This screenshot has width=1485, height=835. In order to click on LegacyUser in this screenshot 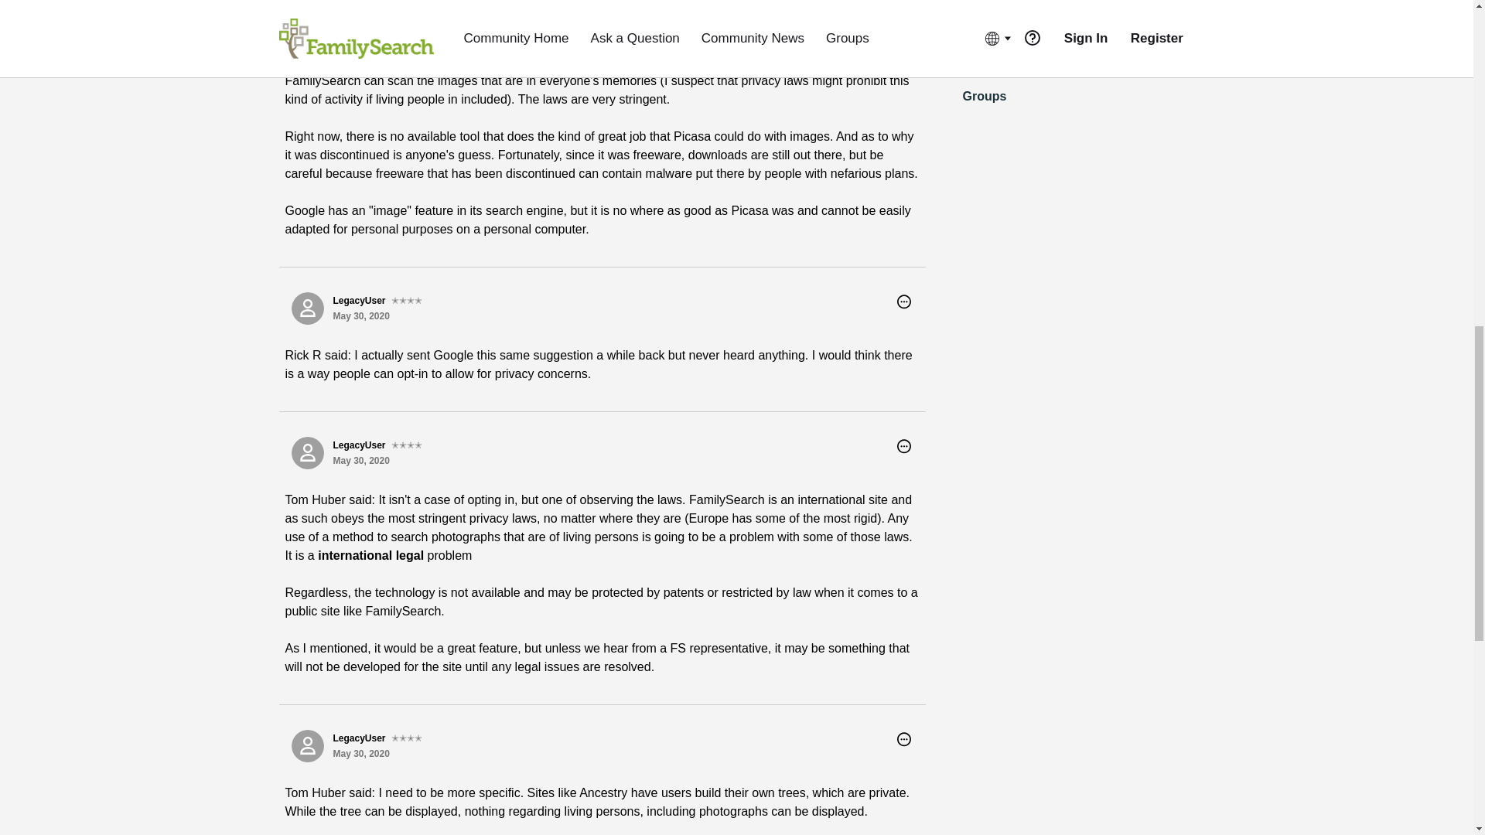, I will do `click(307, 308)`.